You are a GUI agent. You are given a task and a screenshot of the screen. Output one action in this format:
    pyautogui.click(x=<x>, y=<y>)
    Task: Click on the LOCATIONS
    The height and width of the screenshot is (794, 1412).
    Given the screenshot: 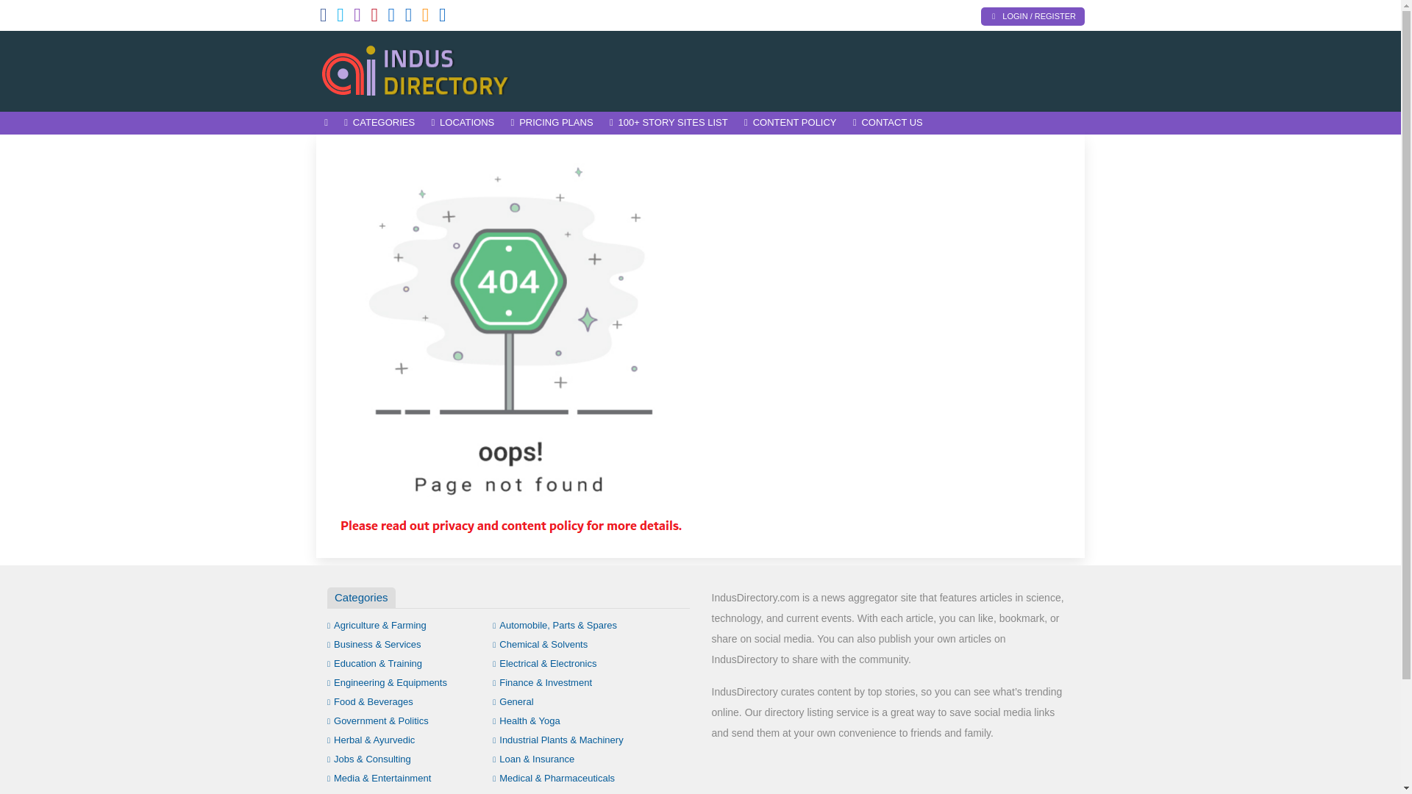 What is the action you would take?
    pyautogui.click(x=462, y=123)
    